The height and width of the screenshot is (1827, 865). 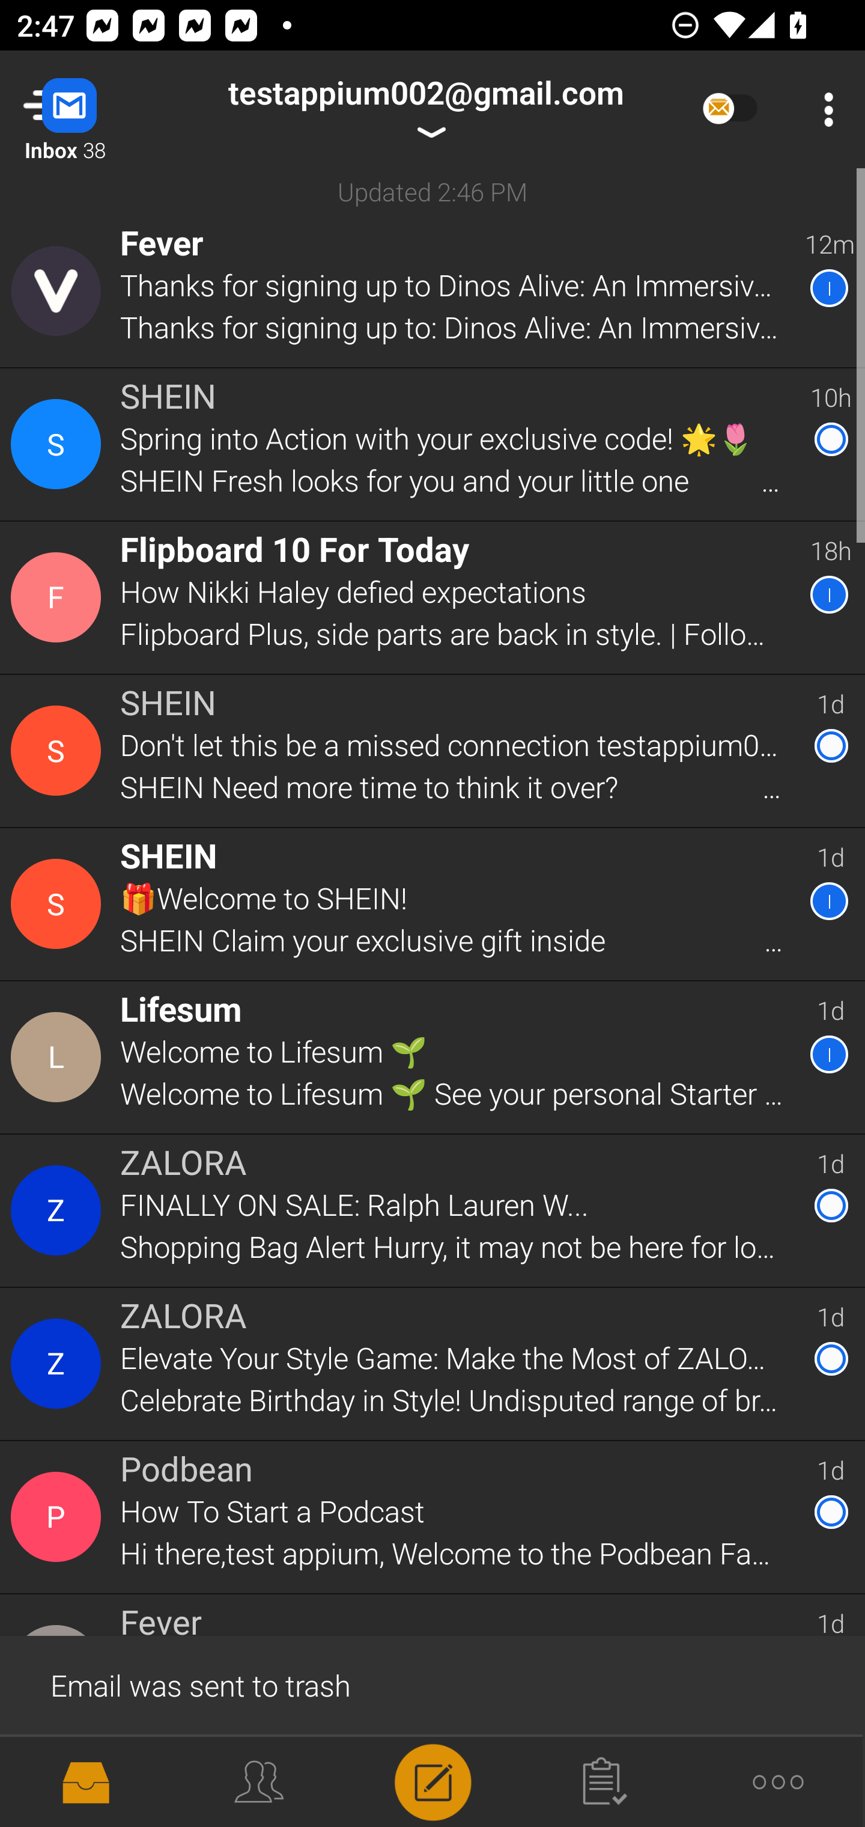 What do you see at coordinates (59, 1210) in the screenshot?
I see `Contact Details` at bounding box center [59, 1210].